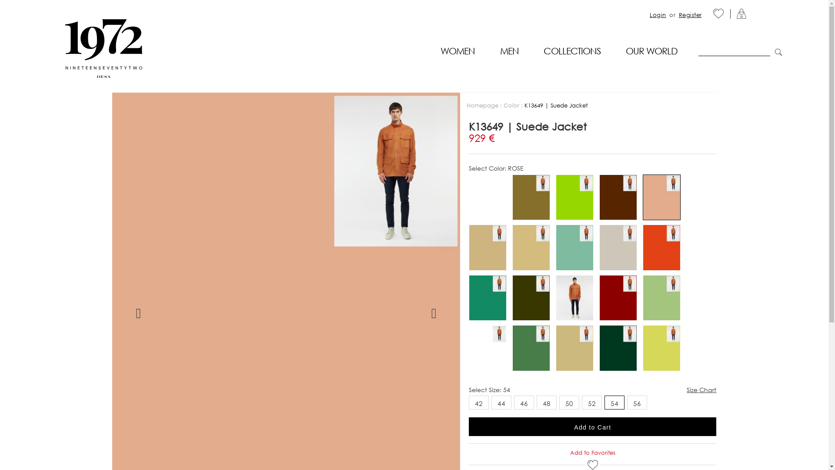 The image size is (835, 470). What do you see at coordinates (569, 403) in the screenshot?
I see `50` at bounding box center [569, 403].